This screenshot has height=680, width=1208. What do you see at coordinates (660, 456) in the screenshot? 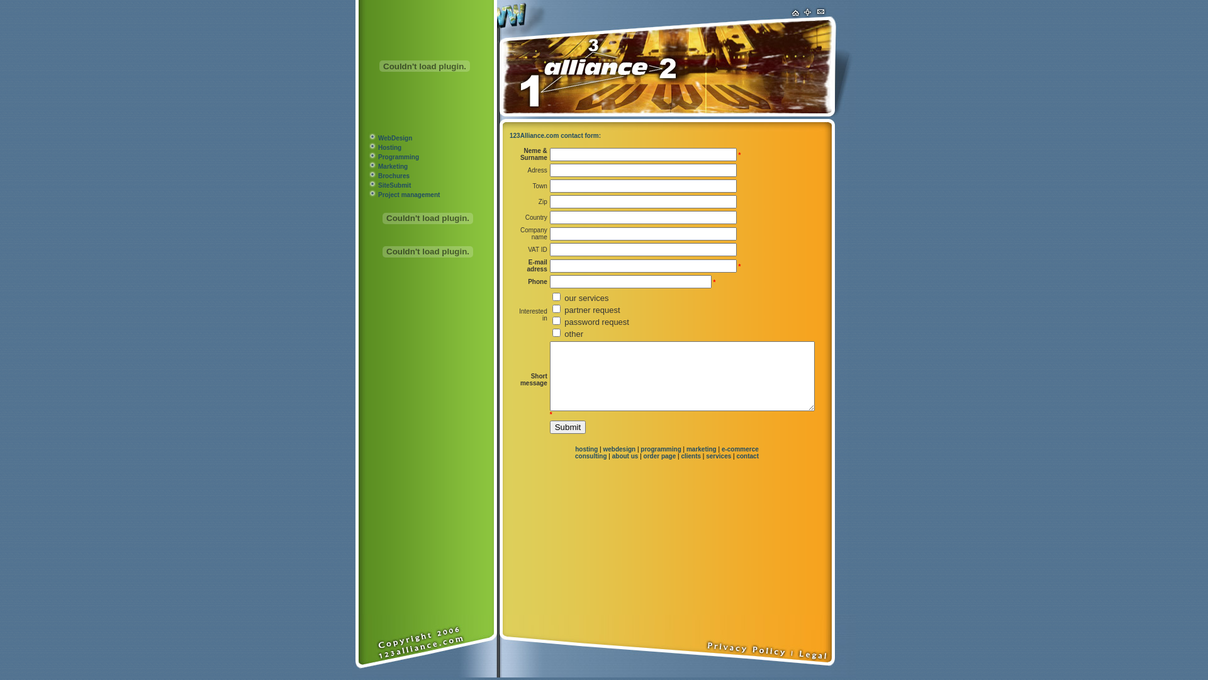
I see `order page` at bounding box center [660, 456].